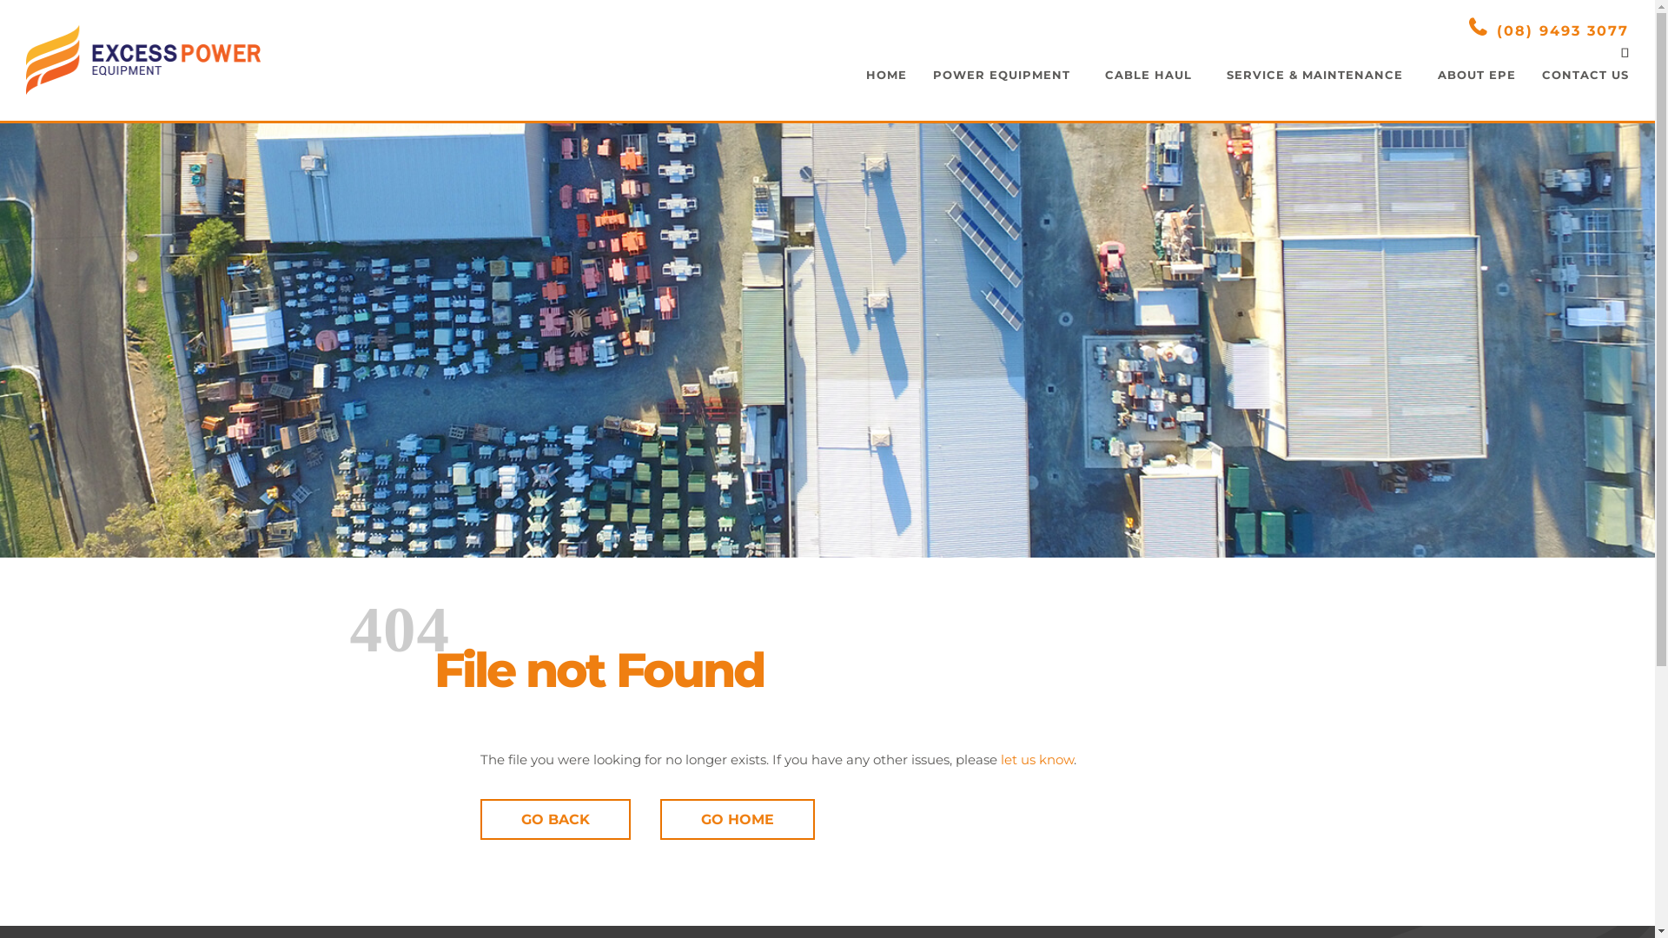 Image resolution: width=1668 pixels, height=938 pixels. Describe the element at coordinates (1148, 92) in the screenshot. I see `CABLE HAUL` at that location.